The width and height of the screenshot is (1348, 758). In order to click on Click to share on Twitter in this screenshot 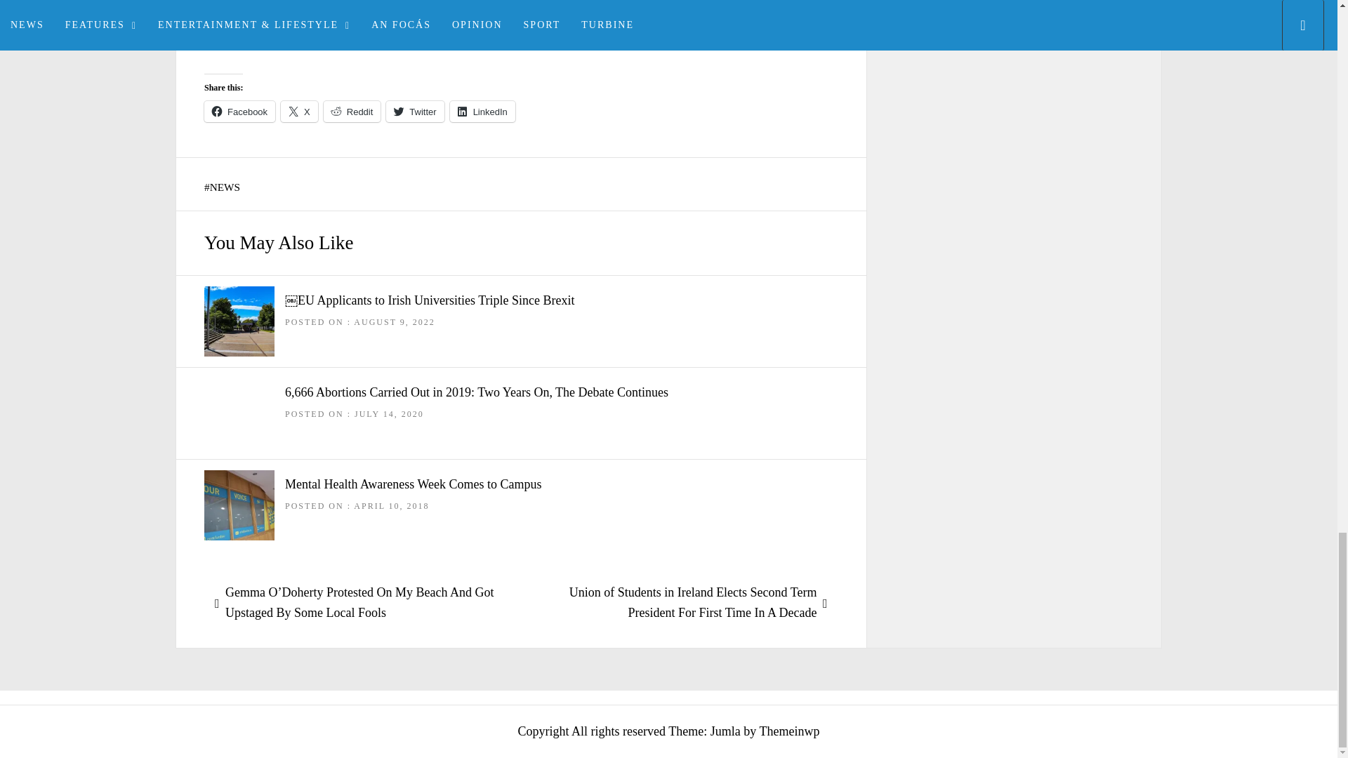, I will do `click(414, 111)`.